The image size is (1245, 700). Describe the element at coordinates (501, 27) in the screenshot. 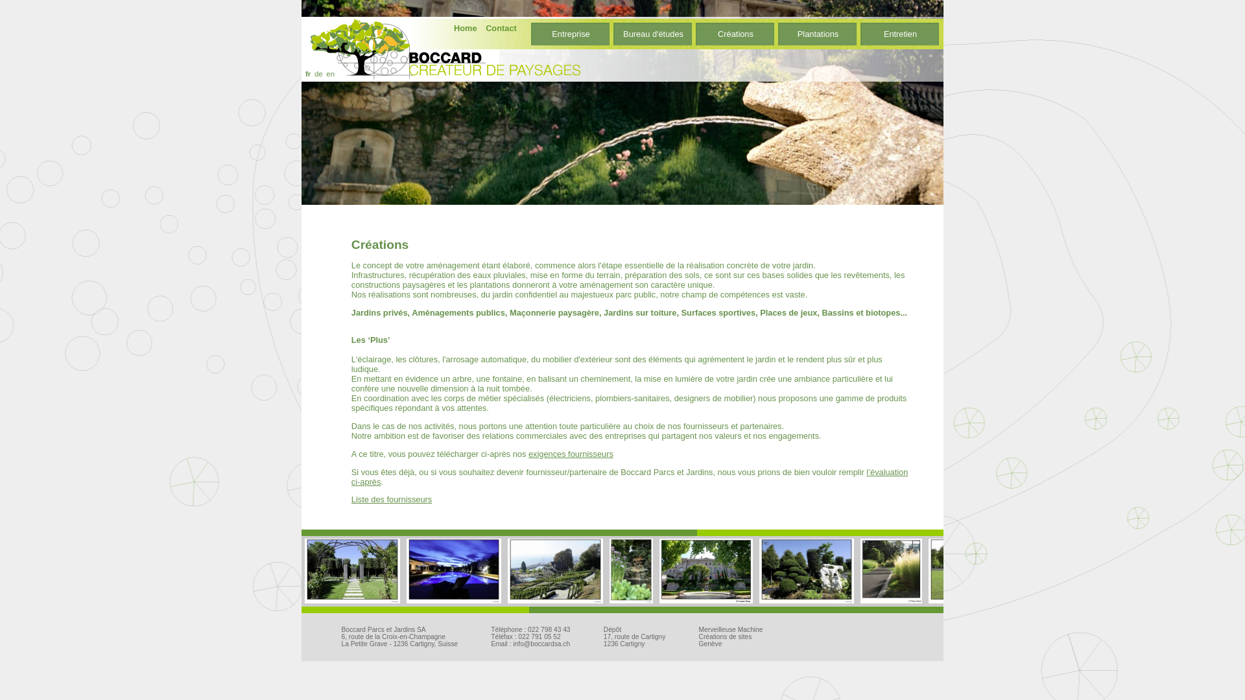

I see `Contact` at that location.